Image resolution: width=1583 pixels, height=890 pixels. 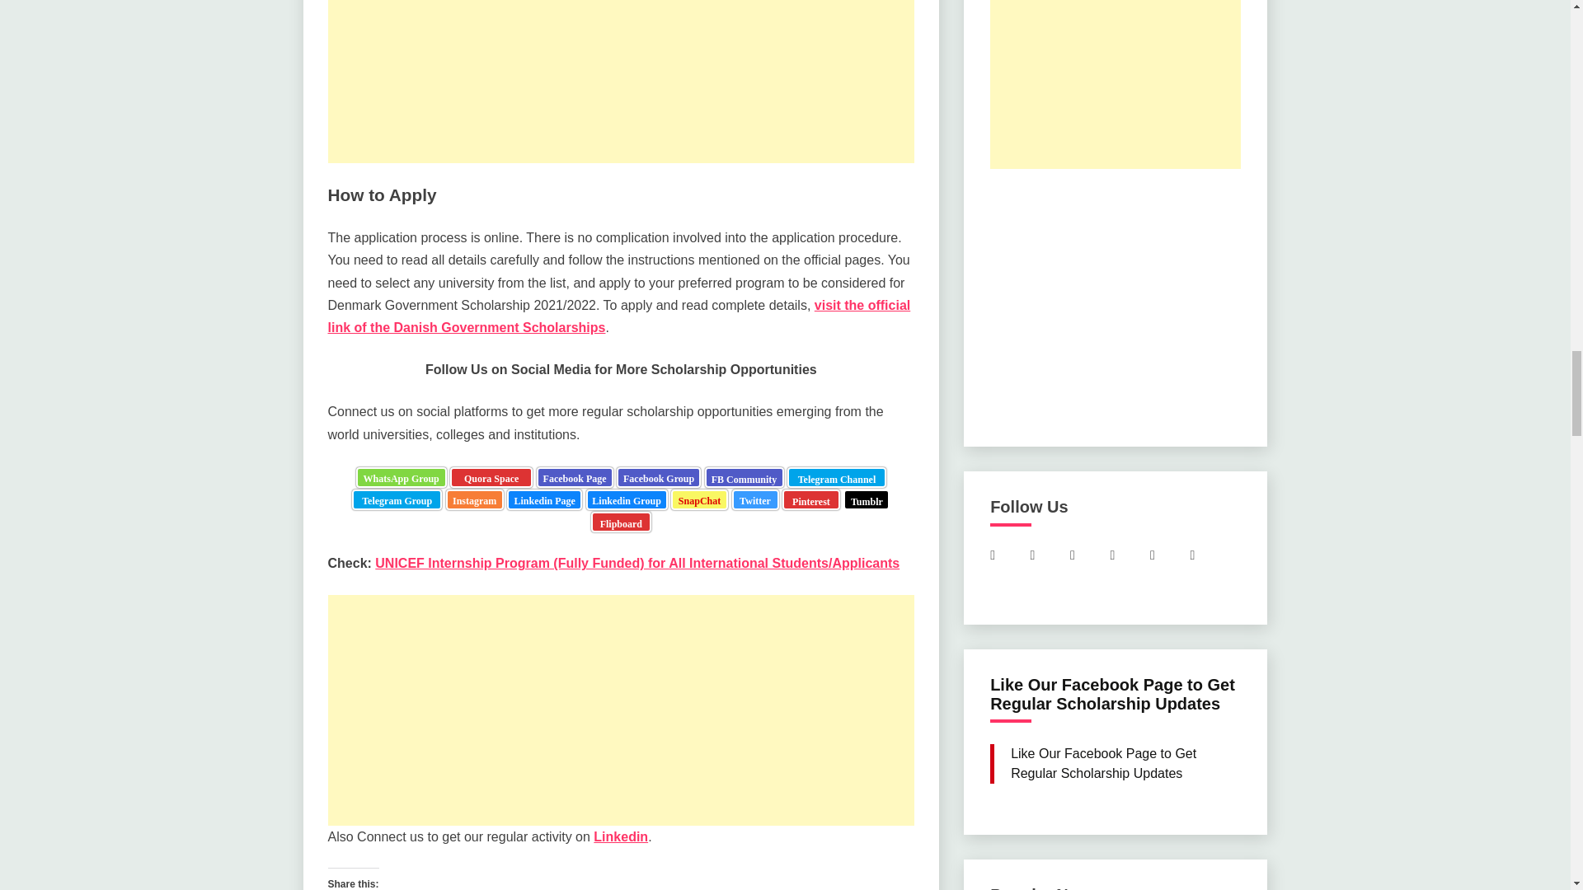 I want to click on Get Regular Scholarships and More, so click(x=396, y=499).